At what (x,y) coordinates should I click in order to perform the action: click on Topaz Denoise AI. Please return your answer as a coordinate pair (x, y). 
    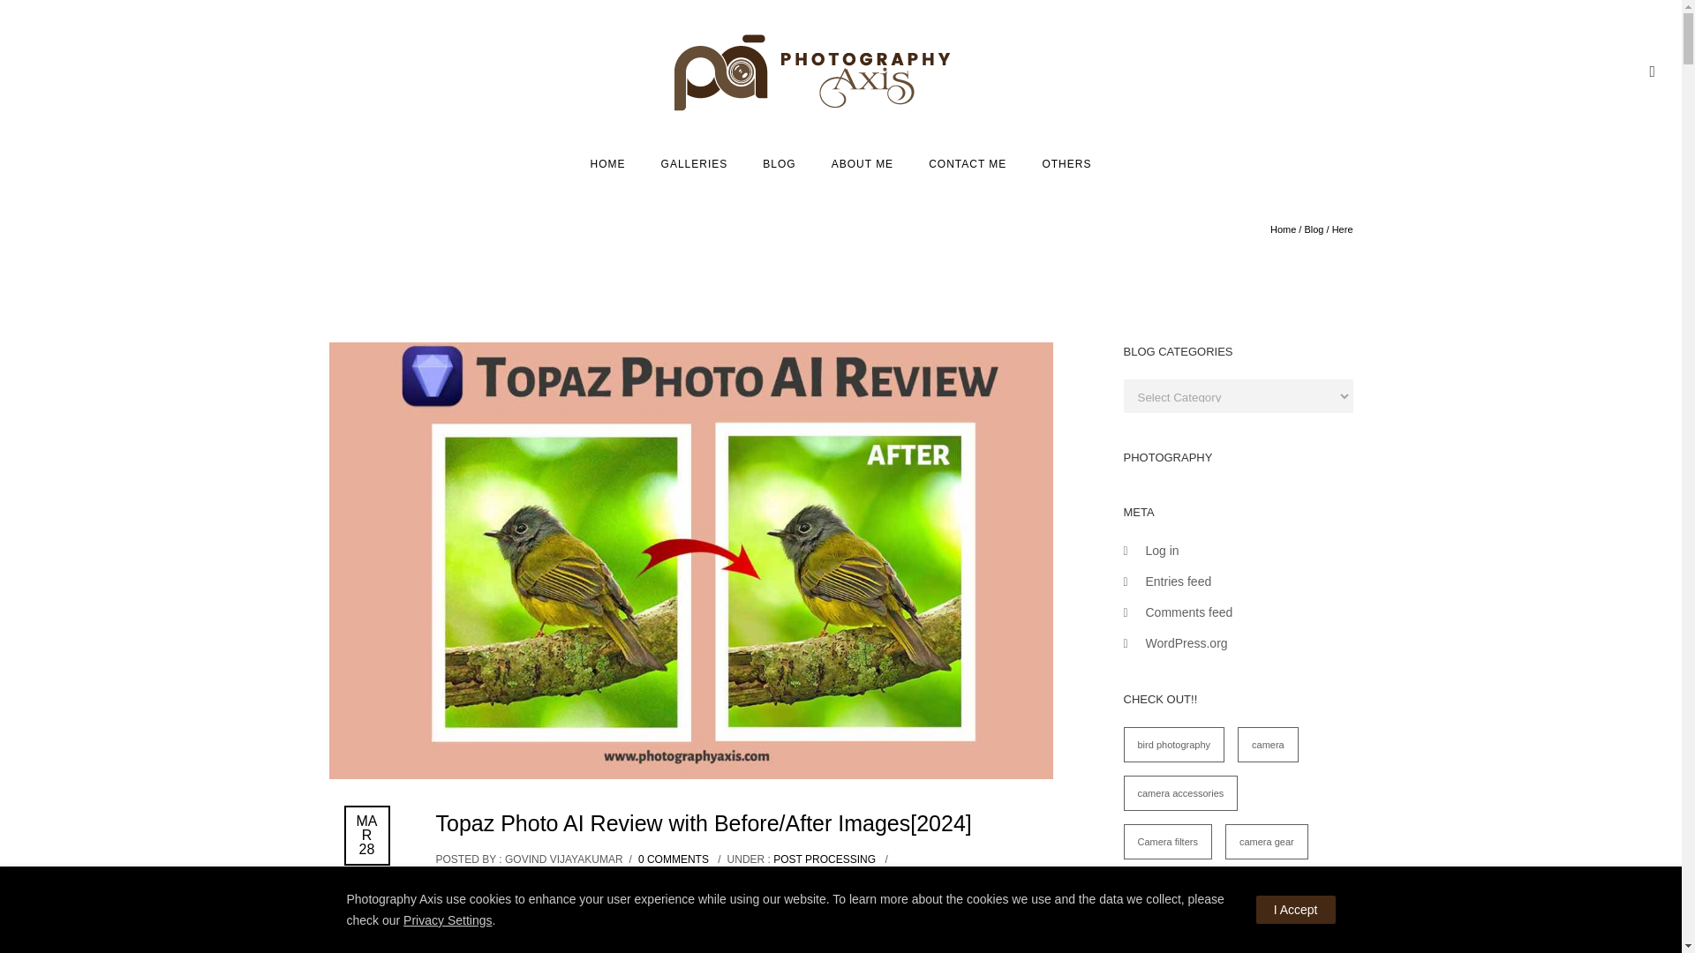
    Looking at the image, I should click on (880, 916).